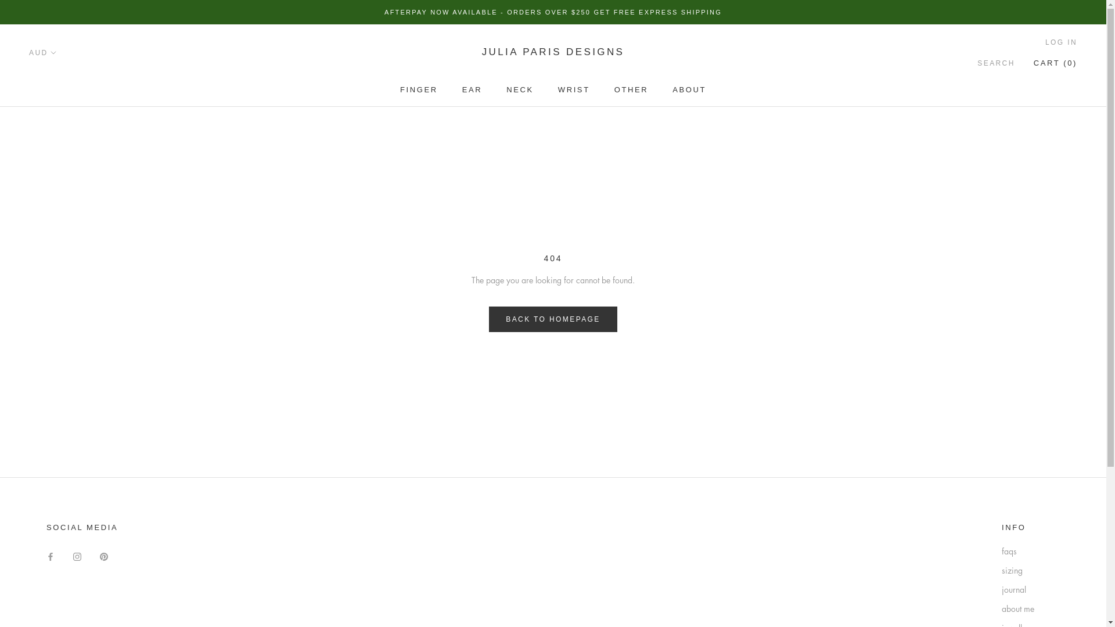 Image resolution: width=1115 pixels, height=627 pixels. I want to click on about me, so click(1031, 608).